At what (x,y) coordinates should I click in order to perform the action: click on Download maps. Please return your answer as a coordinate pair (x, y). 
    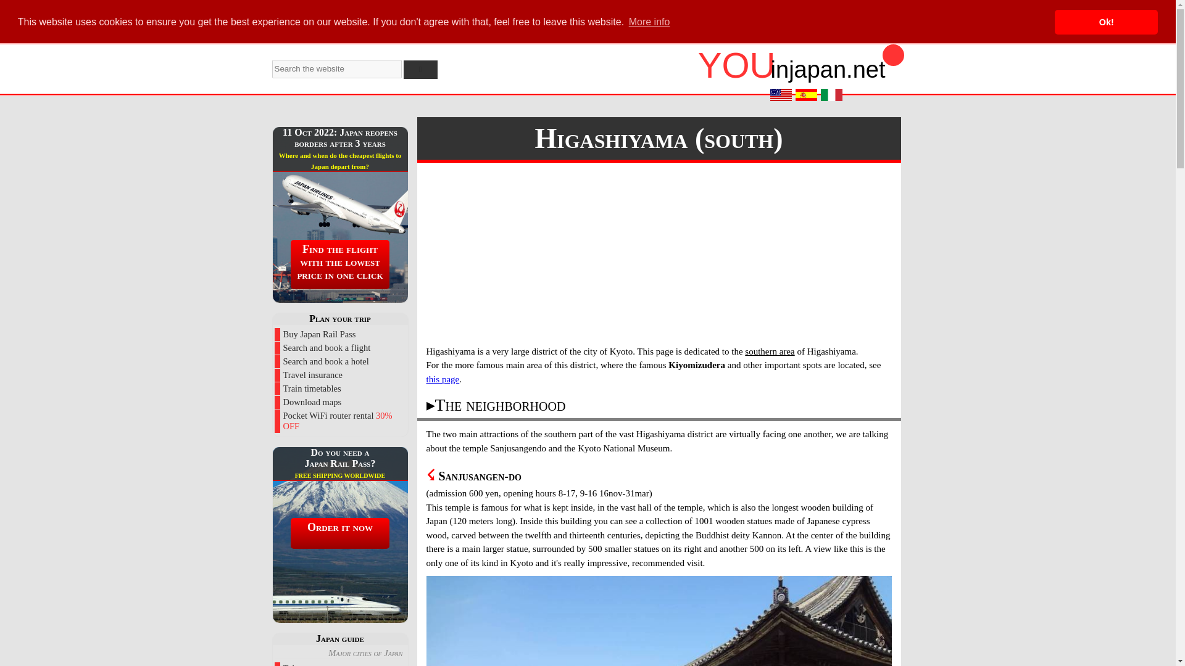
    Looking at the image, I should click on (339, 402).